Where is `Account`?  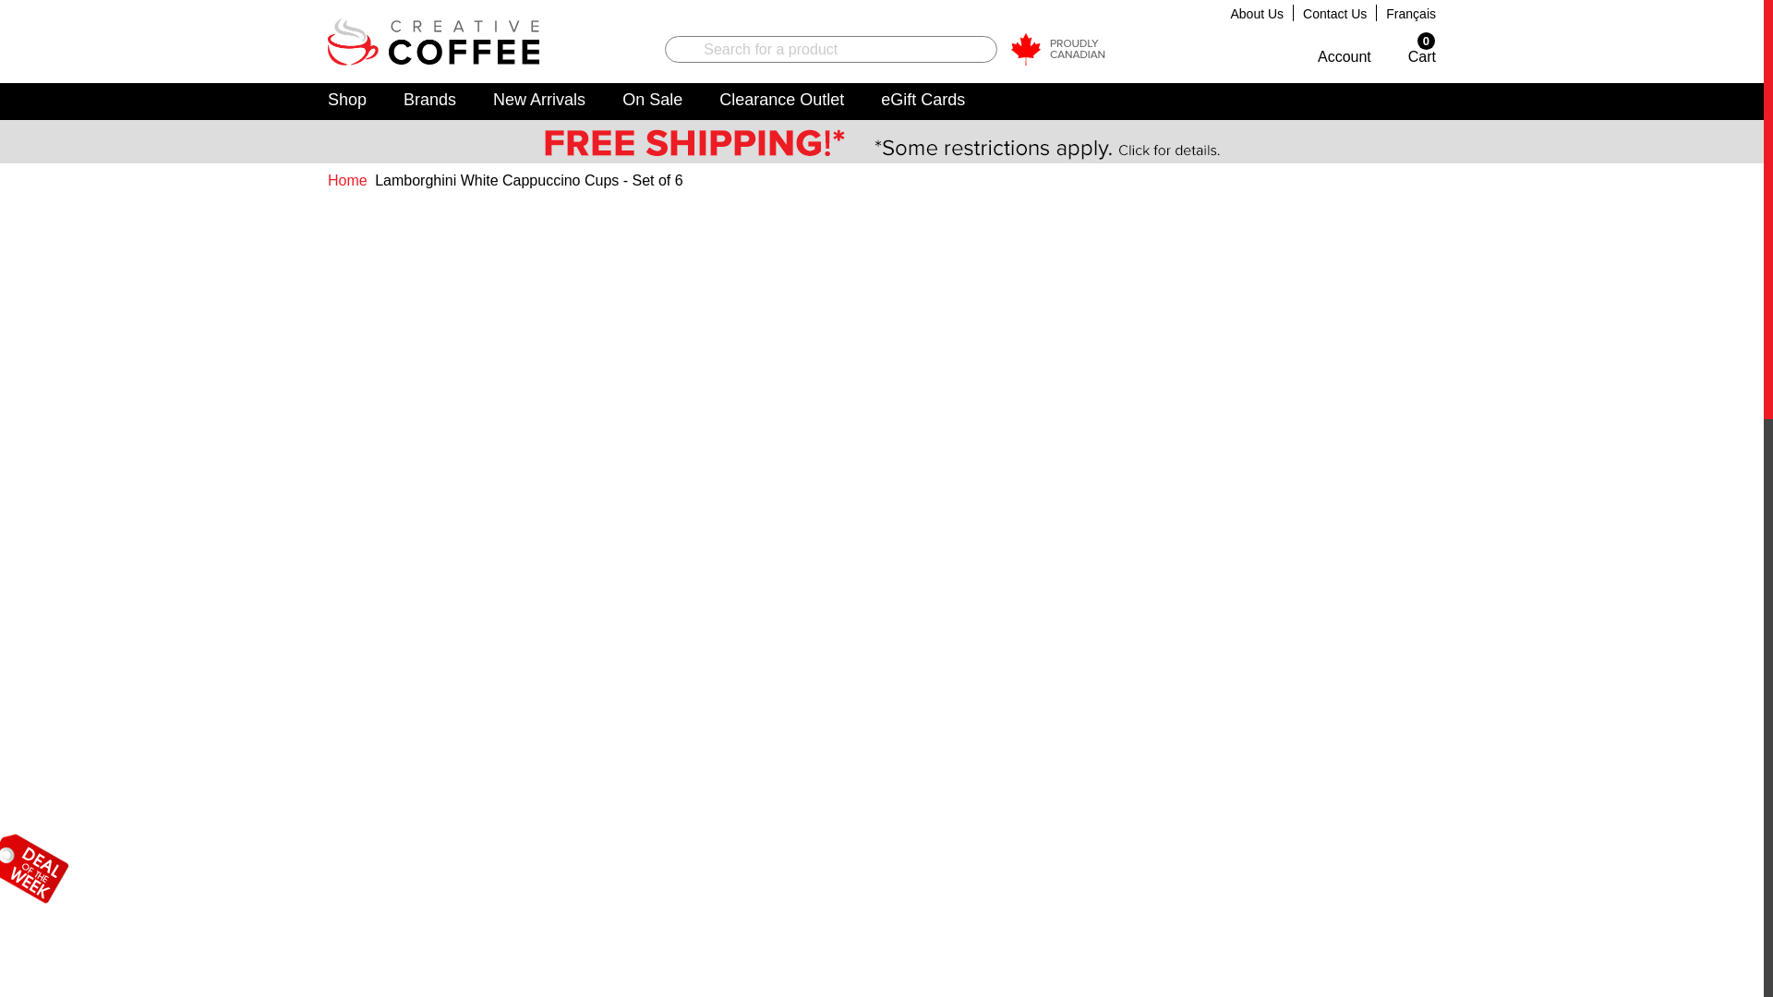 Account is located at coordinates (1339, 54).